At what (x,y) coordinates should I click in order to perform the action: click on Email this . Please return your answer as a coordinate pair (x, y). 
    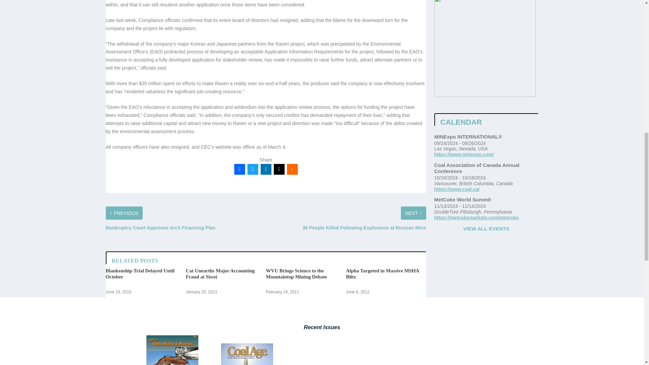
    Looking at the image, I should click on (279, 258).